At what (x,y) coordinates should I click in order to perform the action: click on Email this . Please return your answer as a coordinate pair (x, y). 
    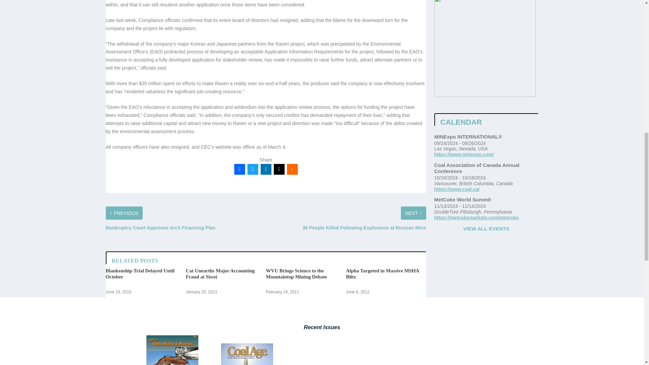
    Looking at the image, I should click on (279, 258).